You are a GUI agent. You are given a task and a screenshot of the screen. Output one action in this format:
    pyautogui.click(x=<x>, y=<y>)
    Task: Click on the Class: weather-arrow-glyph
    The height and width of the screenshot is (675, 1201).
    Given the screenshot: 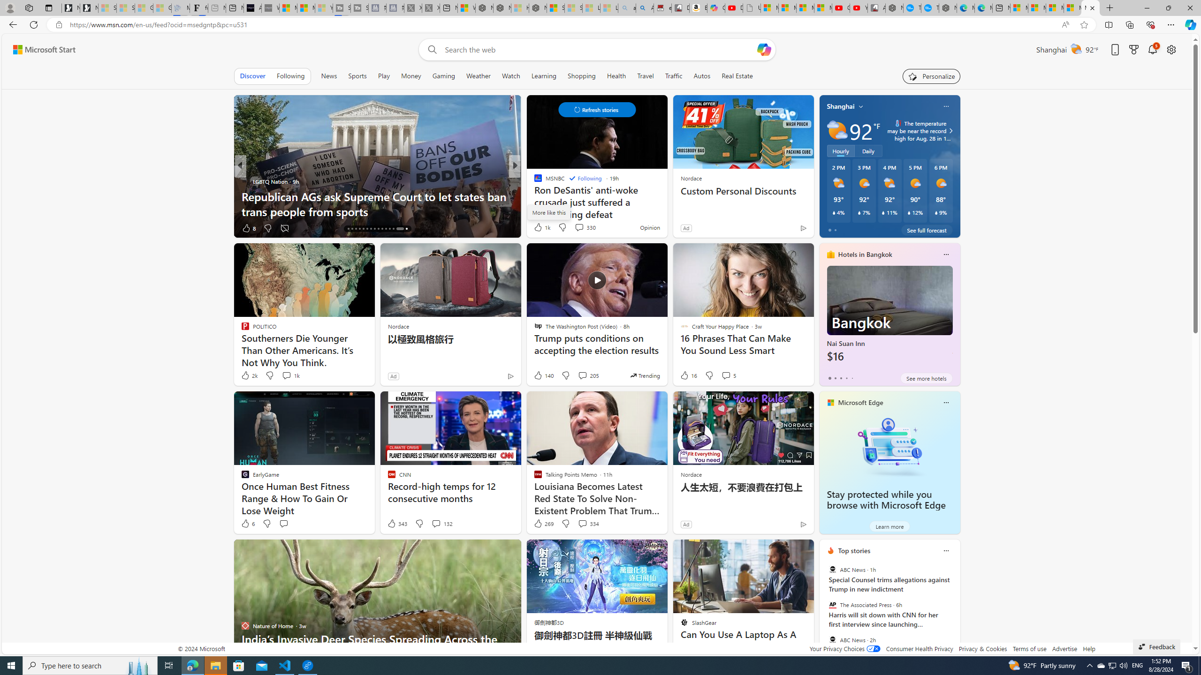 What is the action you would take?
    pyautogui.click(x=950, y=131)
    